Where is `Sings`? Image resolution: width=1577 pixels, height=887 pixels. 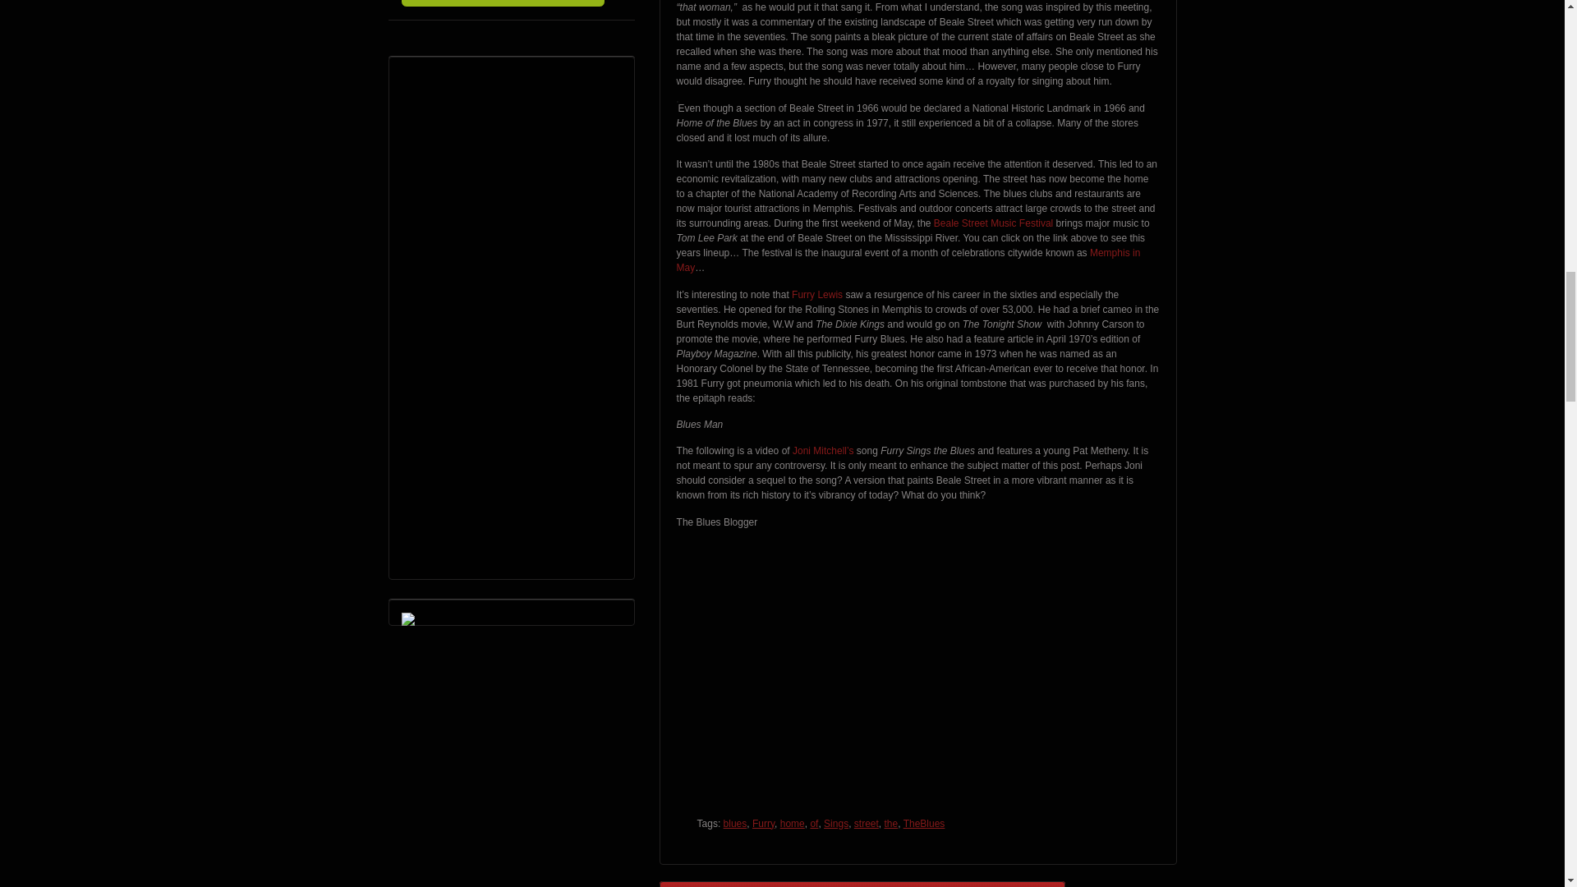
Sings is located at coordinates (835, 823).